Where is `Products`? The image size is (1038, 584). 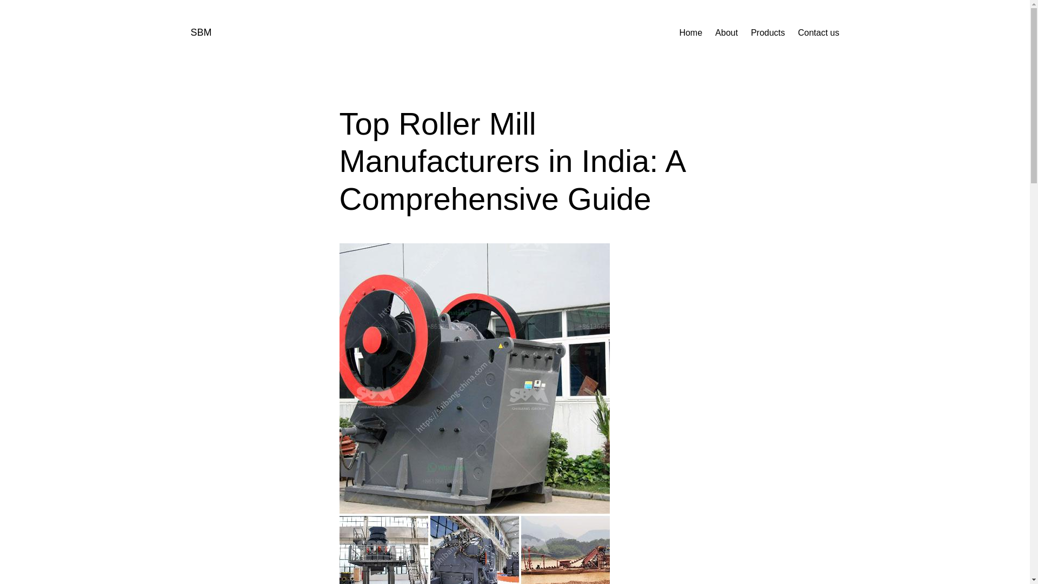 Products is located at coordinates (768, 32).